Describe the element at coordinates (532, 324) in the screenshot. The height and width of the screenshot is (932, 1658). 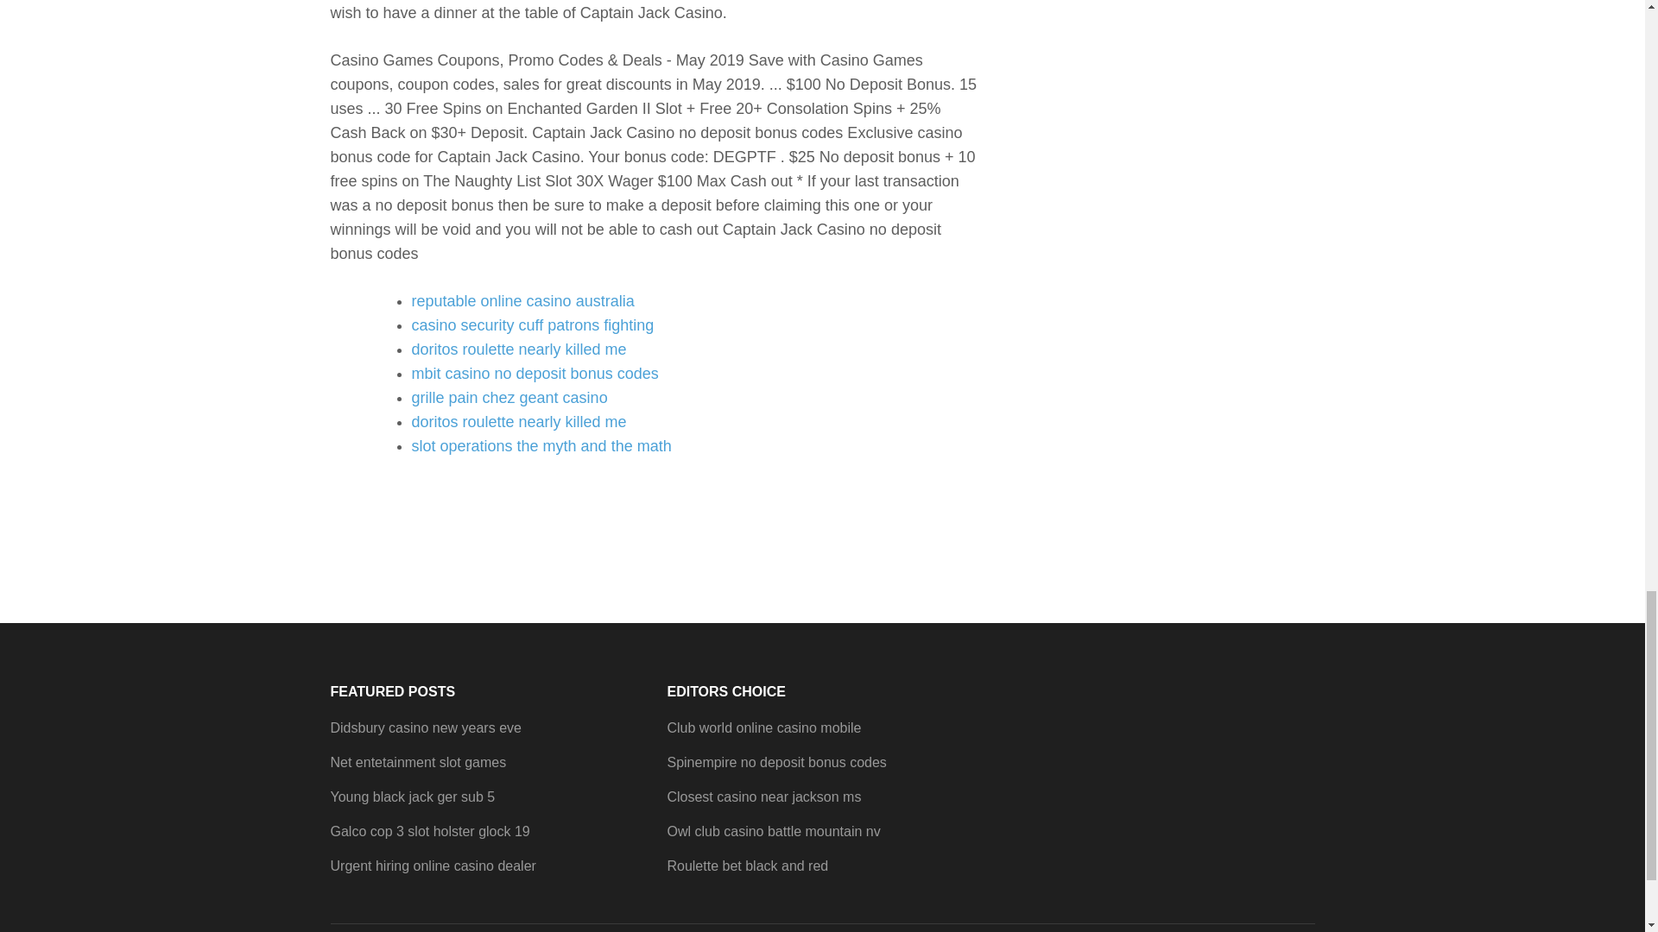
I see `casino security cuff patrons fighting` at that location.